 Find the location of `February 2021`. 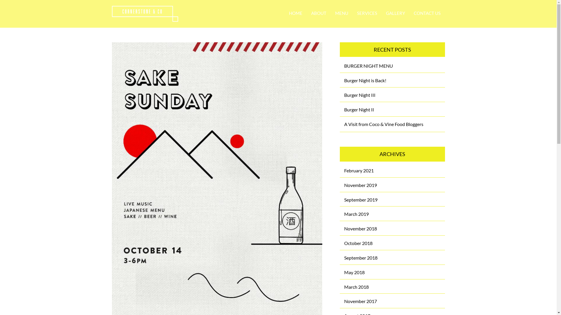

February 2021 is located at coordinates (359, 170).